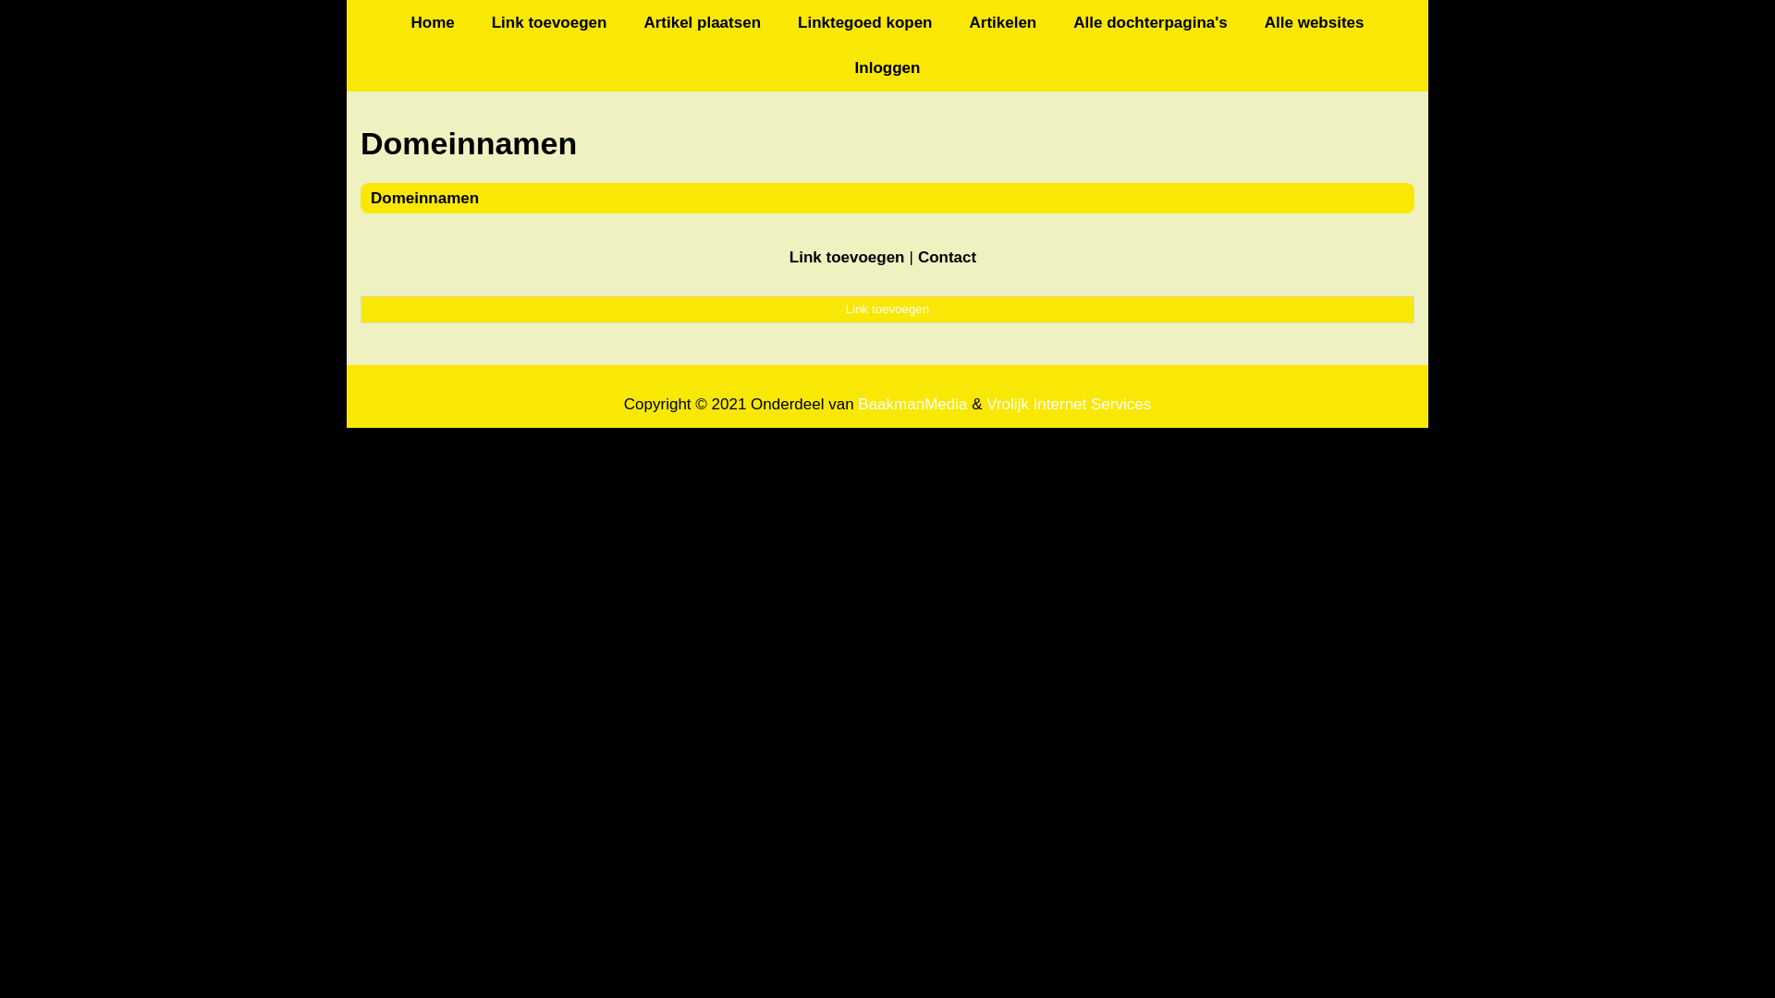 The width and height of the screenshot is (1775, 998). What do you see at coordinates (1150, 22) in the screenshot?
I see `Alle dochterpagina's` at bounding box center [1150, 22].